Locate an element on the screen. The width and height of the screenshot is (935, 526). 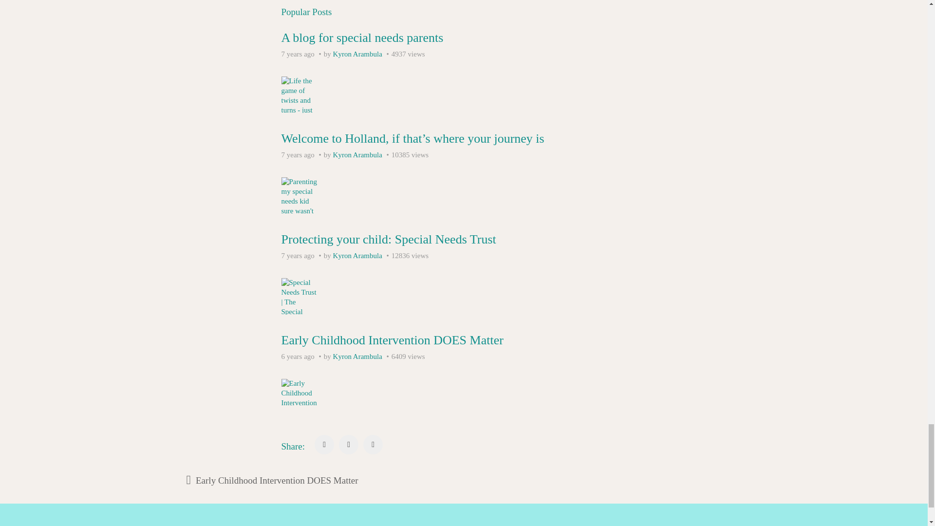
Early Childhood Intervention DOES Matter is located at coordinates (393, 340).